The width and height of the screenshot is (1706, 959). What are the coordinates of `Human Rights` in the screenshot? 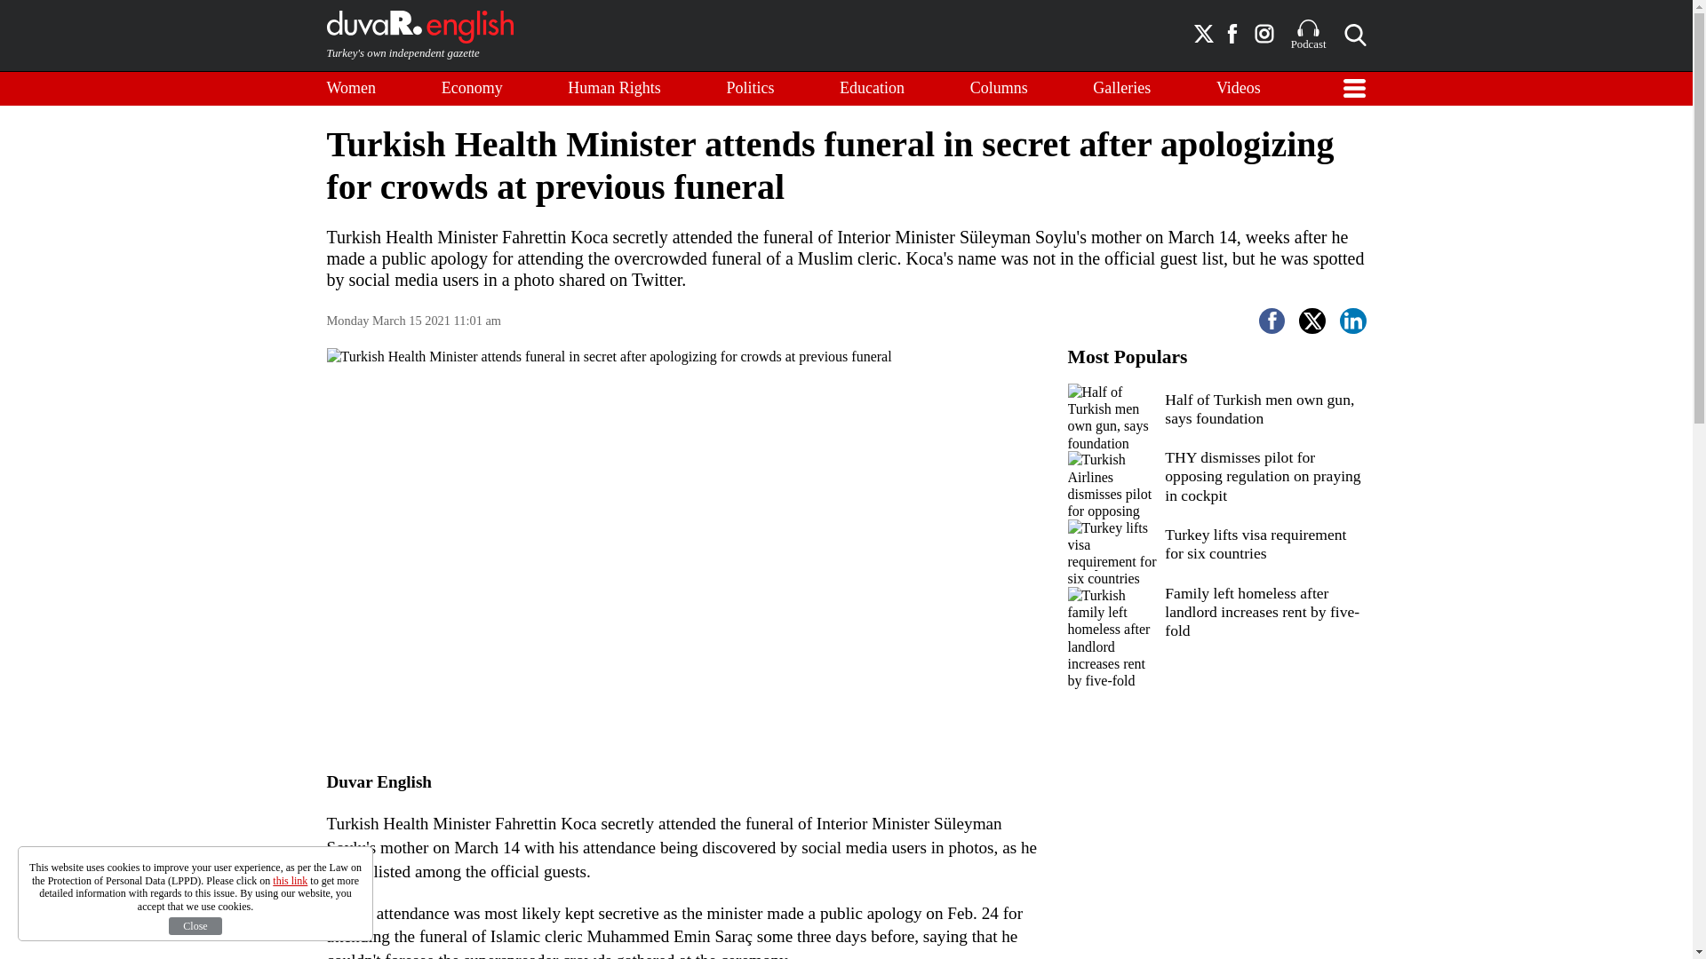 It's located at (615, 89).